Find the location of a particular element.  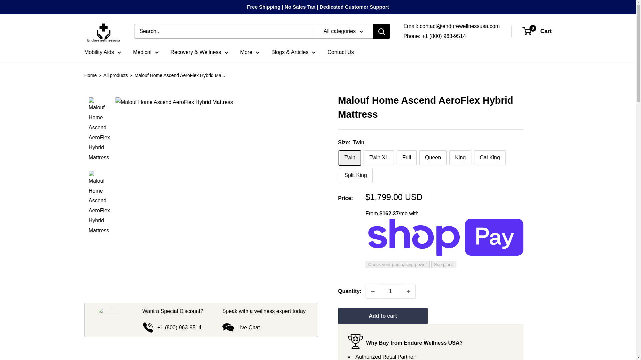

Twin is located at coordinates (349, 158).